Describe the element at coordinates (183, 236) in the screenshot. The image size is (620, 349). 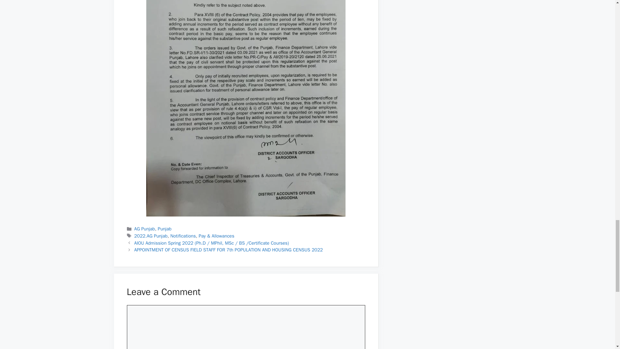
I see `Notifications` at that location.